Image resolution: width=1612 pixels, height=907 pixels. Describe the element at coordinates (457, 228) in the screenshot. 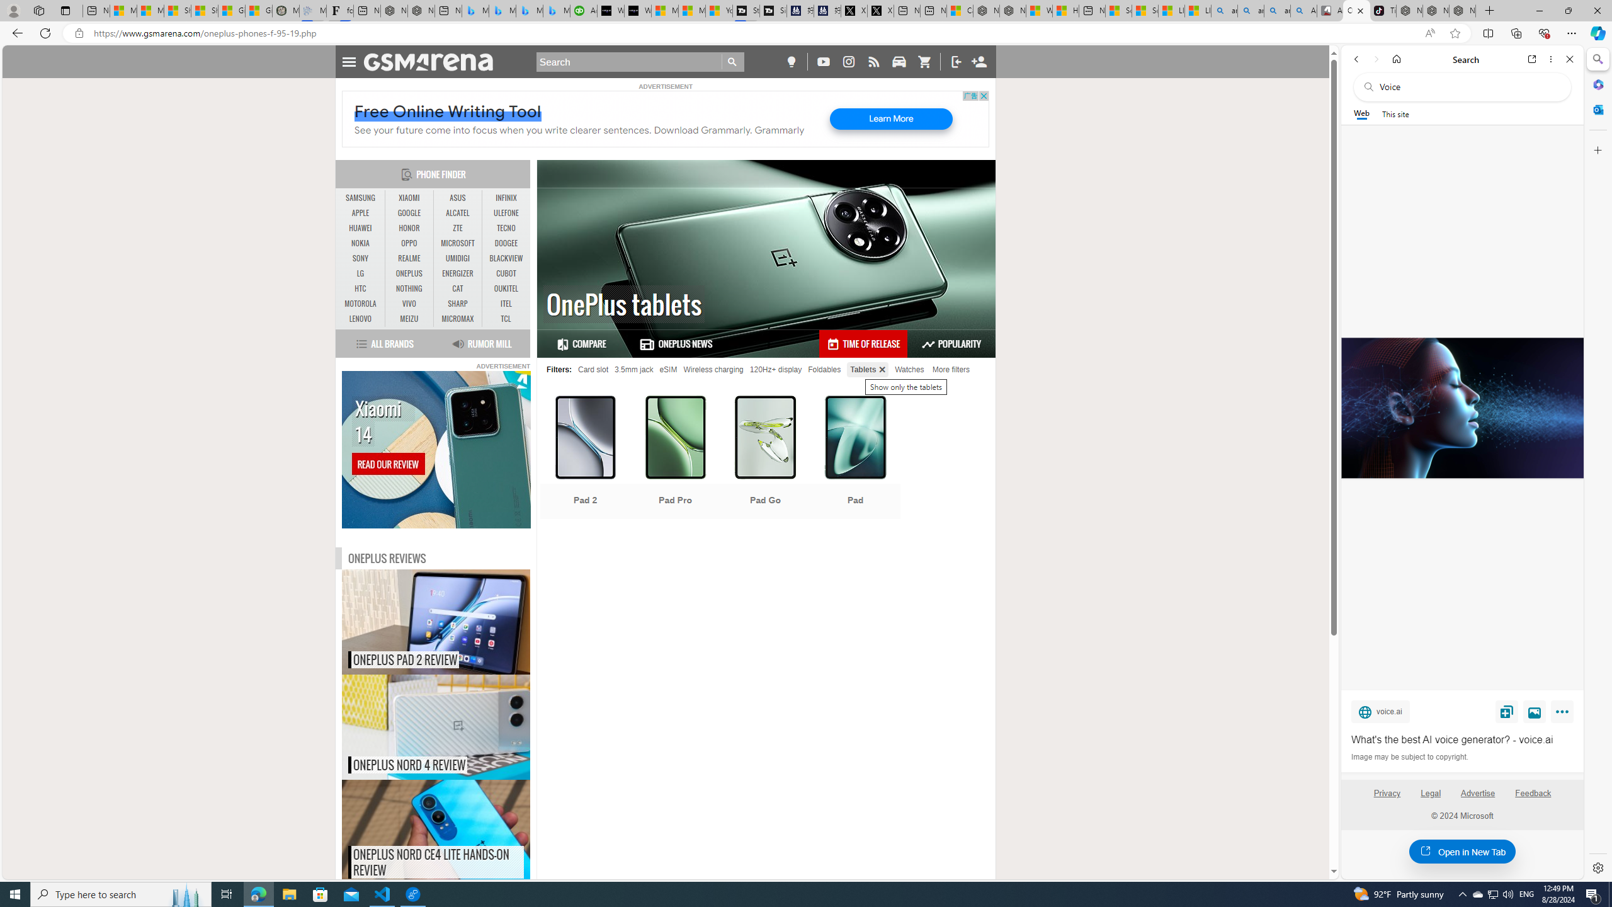

I see `ZTE` at that location.